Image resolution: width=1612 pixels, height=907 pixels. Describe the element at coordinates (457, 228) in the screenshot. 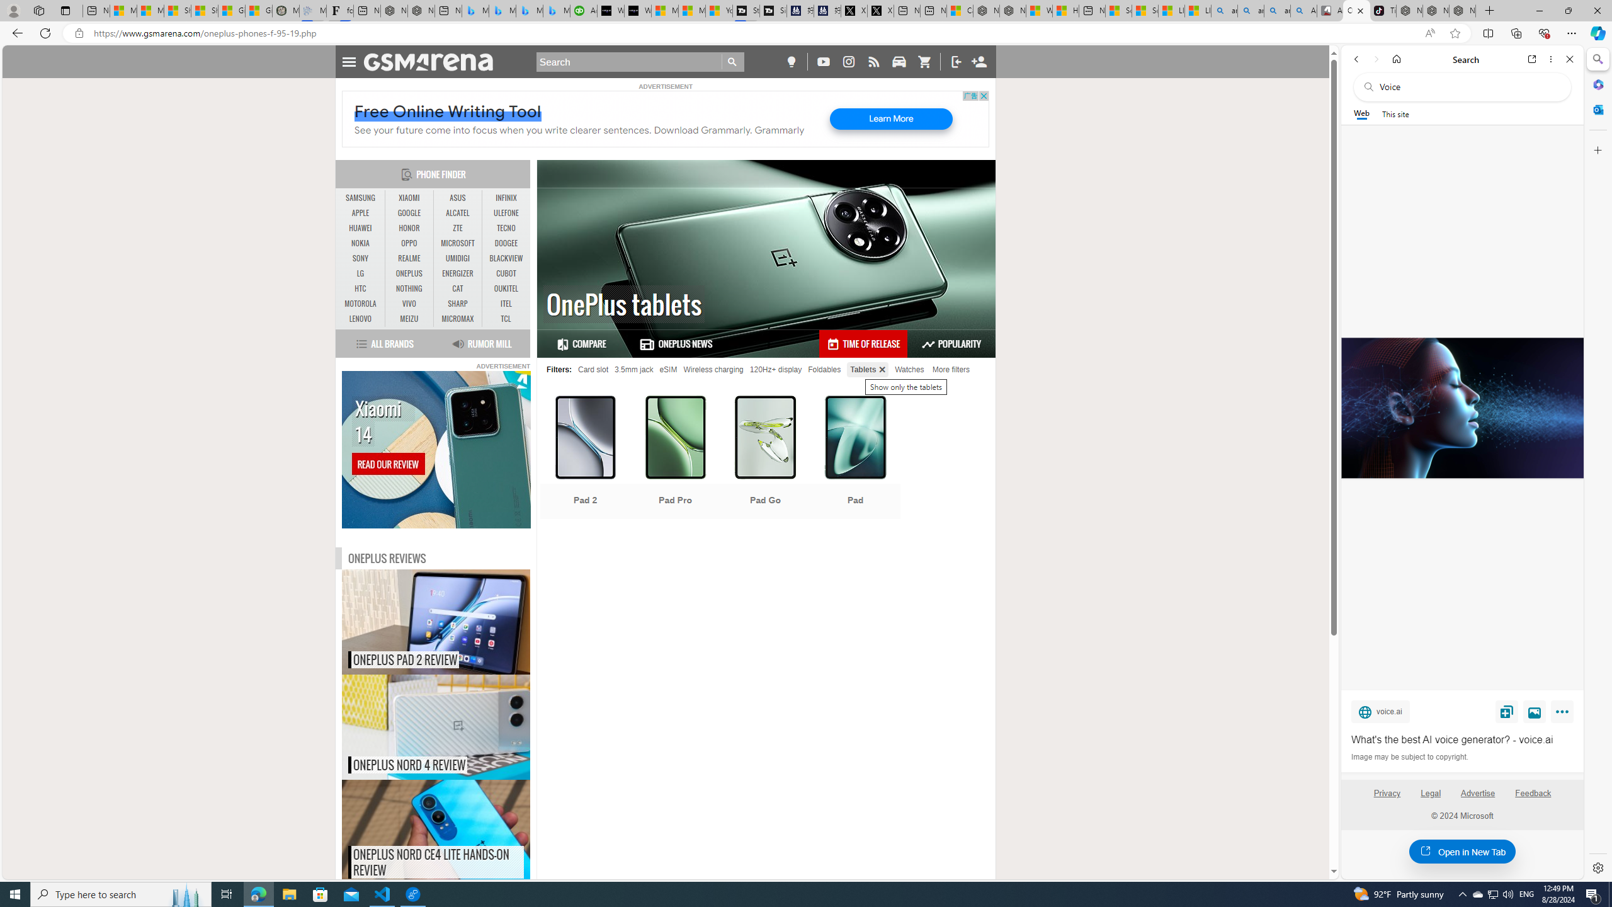

I see `ZTE` at that location.